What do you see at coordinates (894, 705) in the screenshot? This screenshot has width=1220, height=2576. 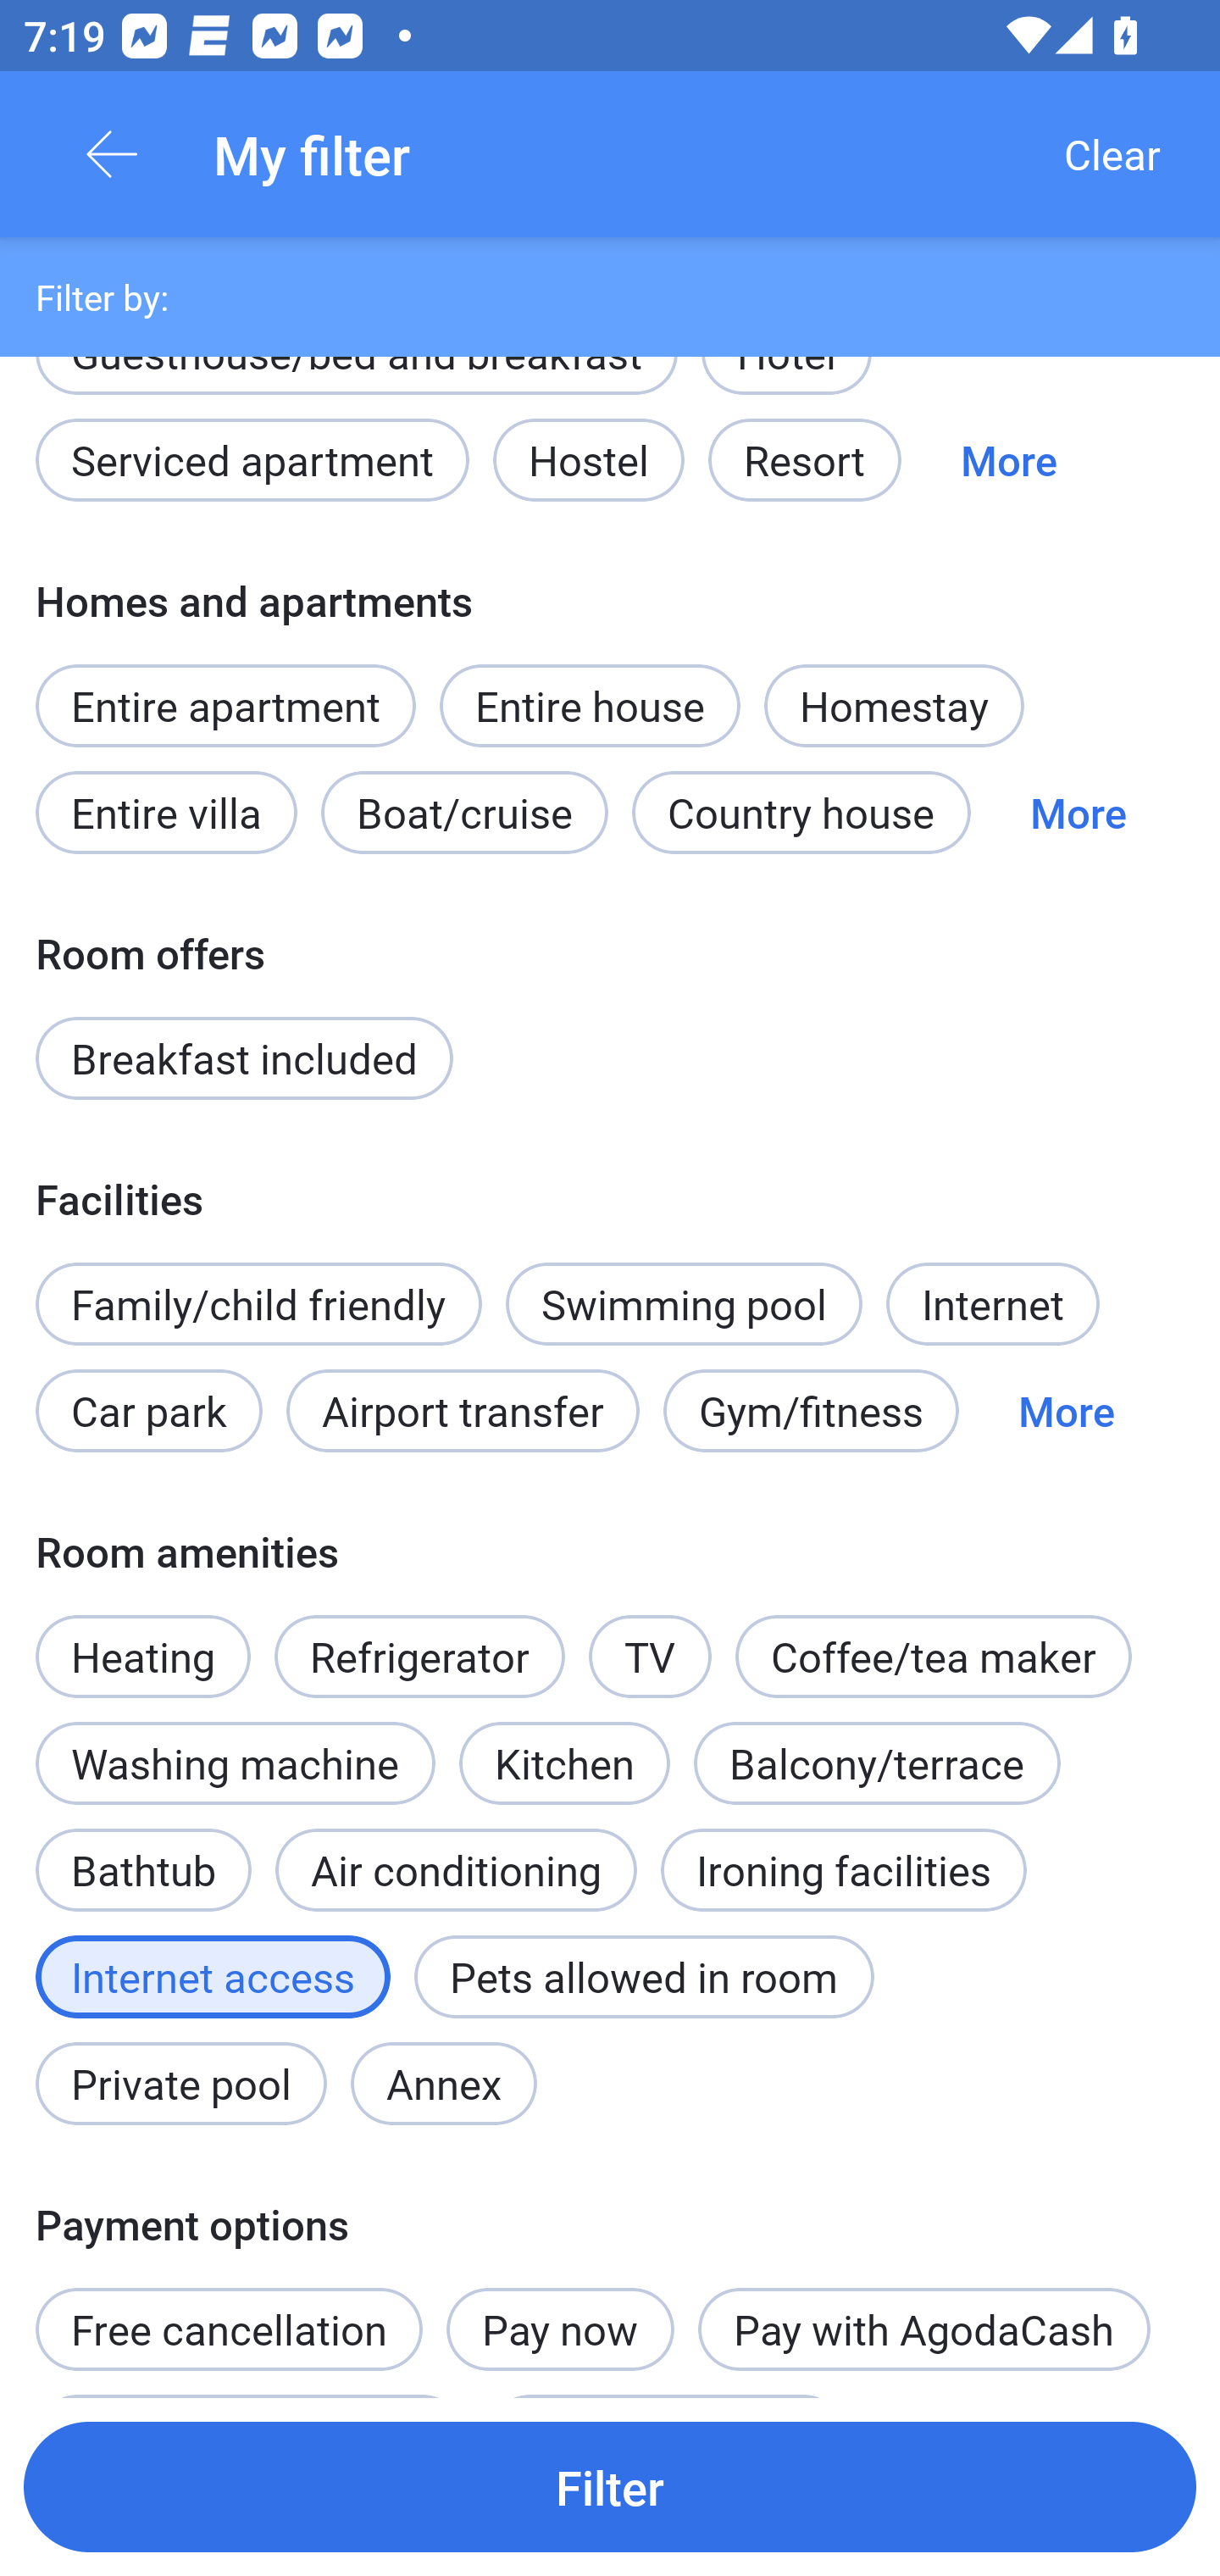 I see `Homestay` at bounding box center [894, 705].